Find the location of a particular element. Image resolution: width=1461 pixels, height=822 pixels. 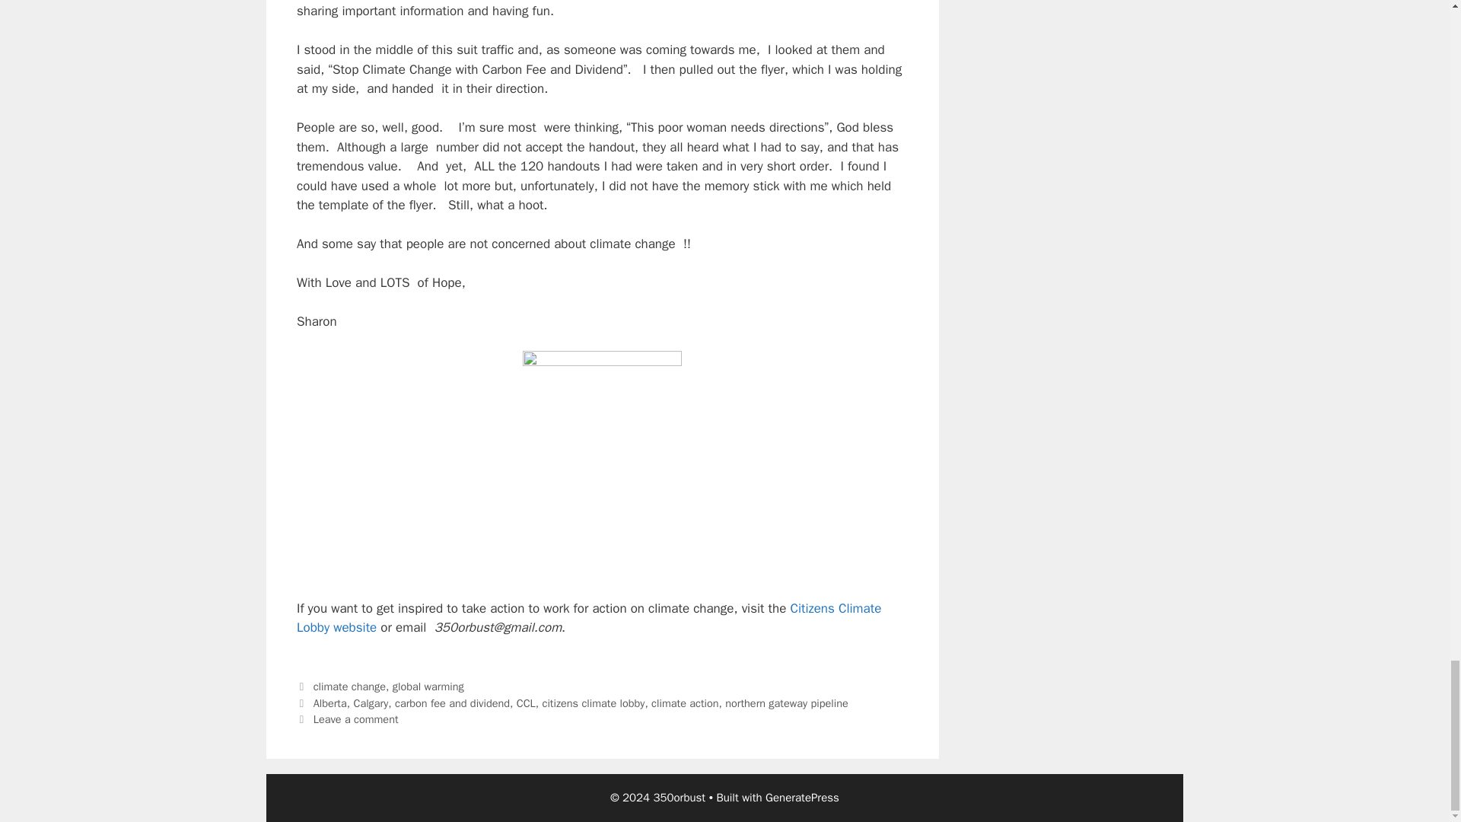

climate change is located at coordinates (349, 687).